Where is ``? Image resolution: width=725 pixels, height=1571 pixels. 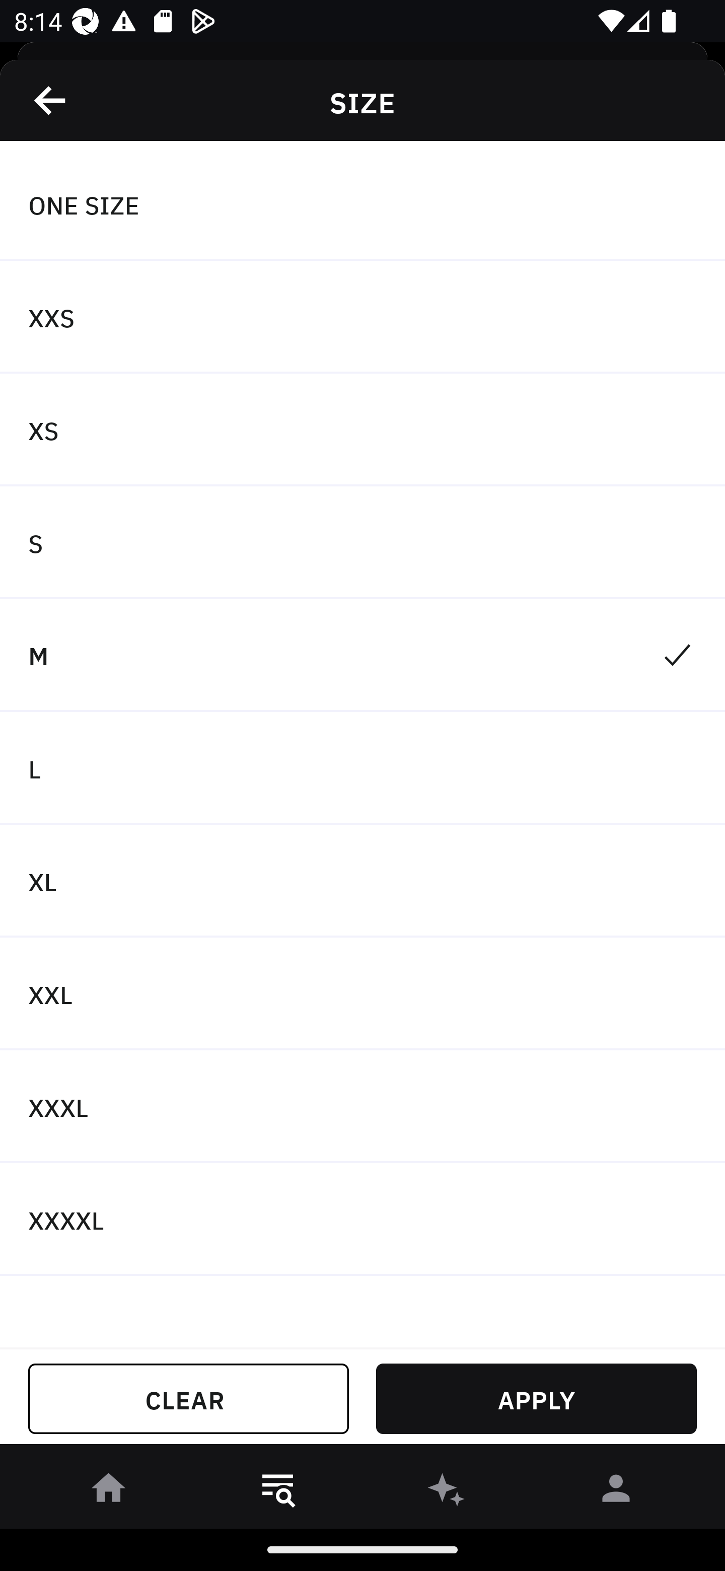
 is located at coordinates (51, 100).